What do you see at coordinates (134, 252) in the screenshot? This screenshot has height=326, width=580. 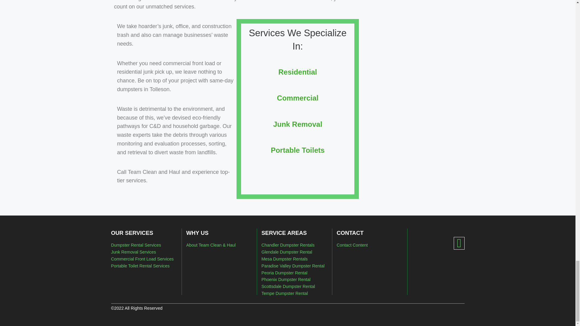 I see `Junk Removal Services` at bounding box center [134, 252].